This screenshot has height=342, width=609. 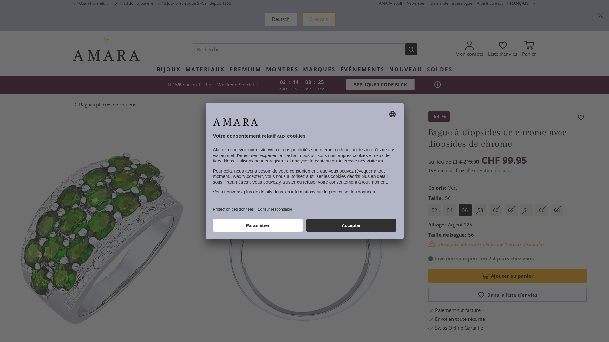 I want to click on Bagues pierres de couleur, so click(x=104, y=104).